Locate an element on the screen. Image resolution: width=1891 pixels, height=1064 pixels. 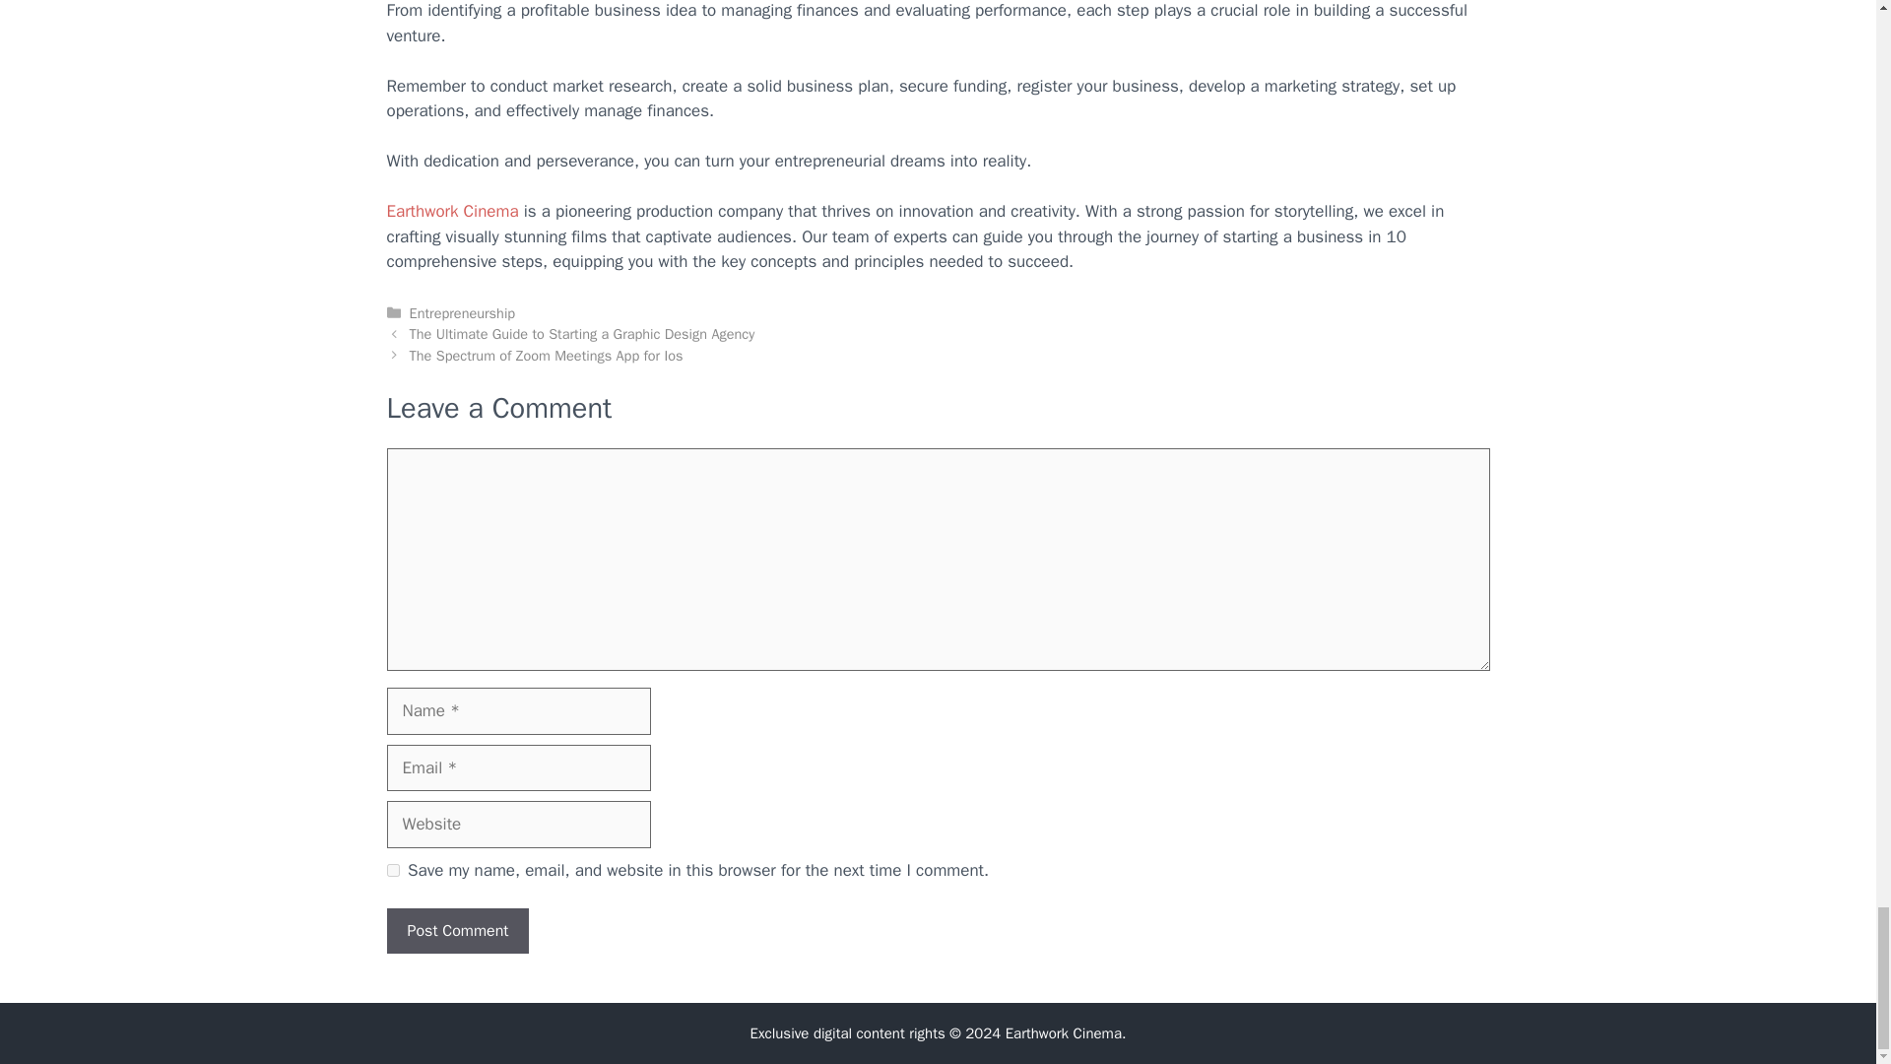
Earthwork Cinema is located at coordinates (451, 211).